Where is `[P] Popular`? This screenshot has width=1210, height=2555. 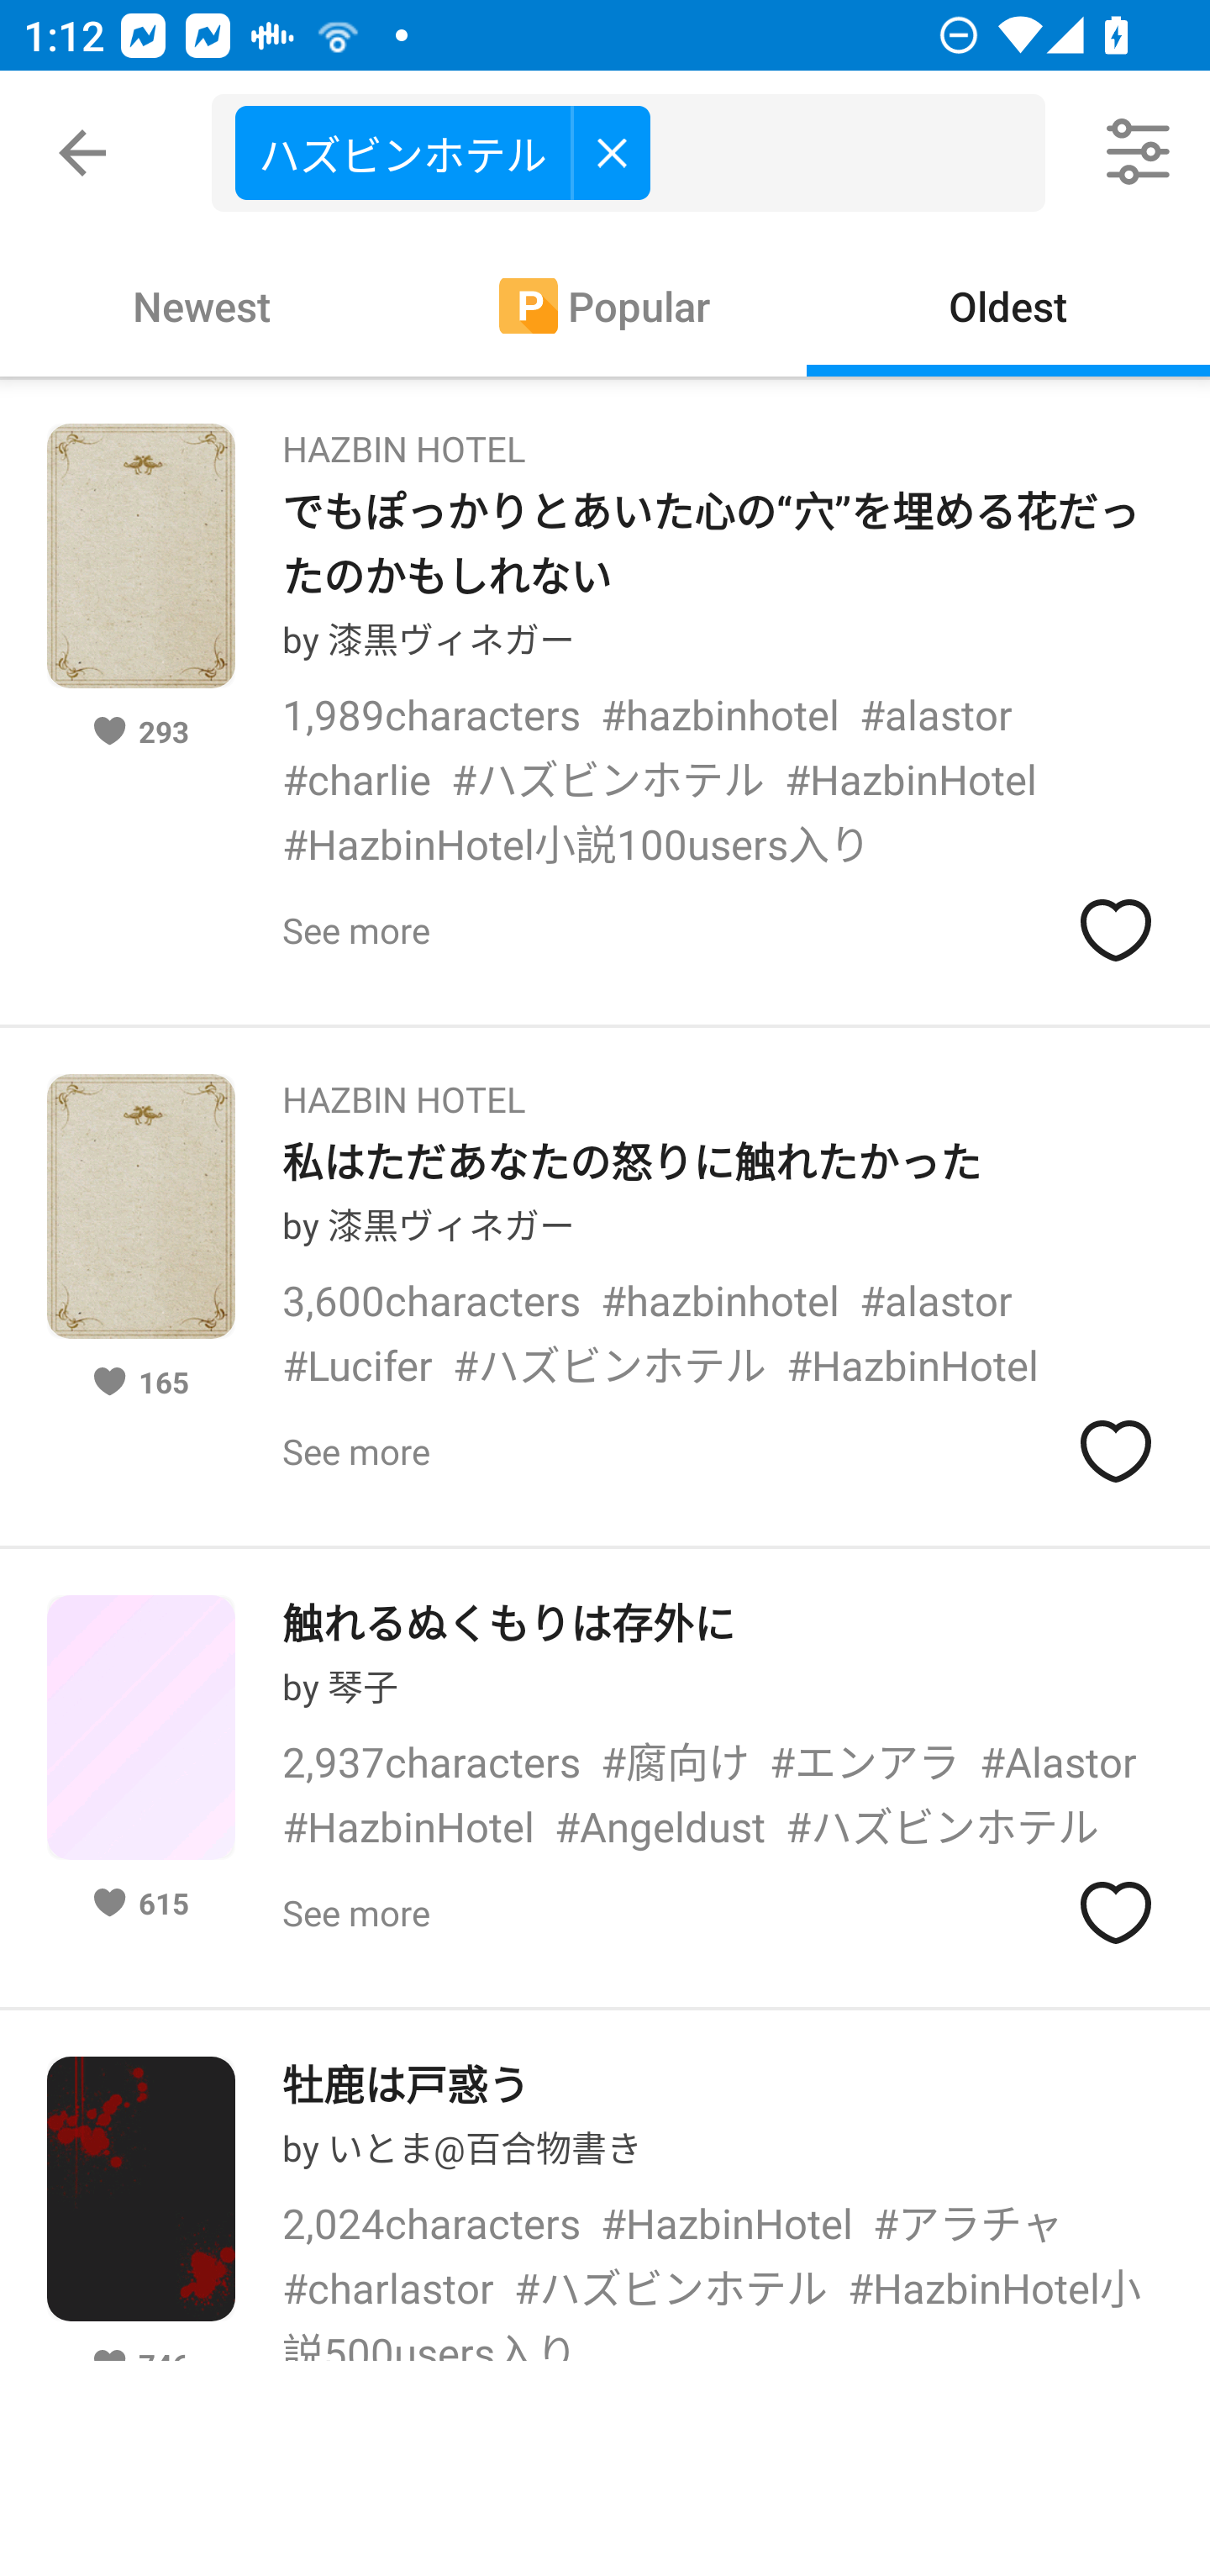
[P] Popular is located at coordinates (605, 304).